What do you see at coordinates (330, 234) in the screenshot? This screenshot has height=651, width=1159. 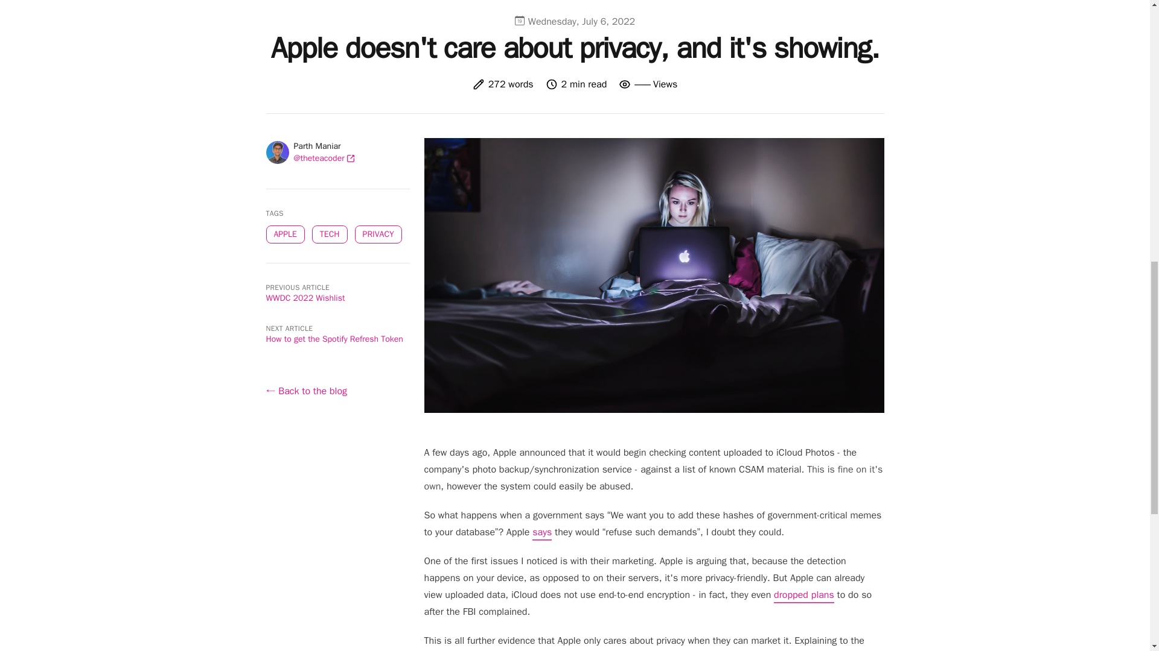 I see `TECH` at bounding box center [330, 234].